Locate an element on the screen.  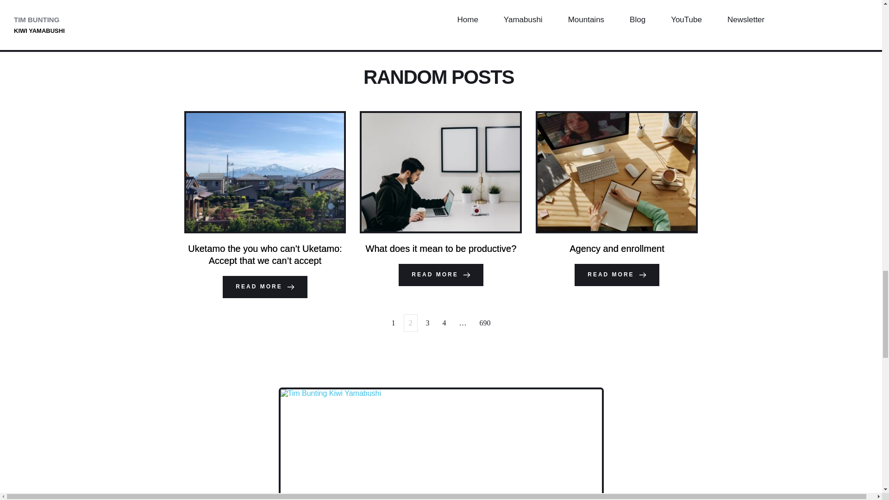
READ MORE is located at coordinates (440, 275).